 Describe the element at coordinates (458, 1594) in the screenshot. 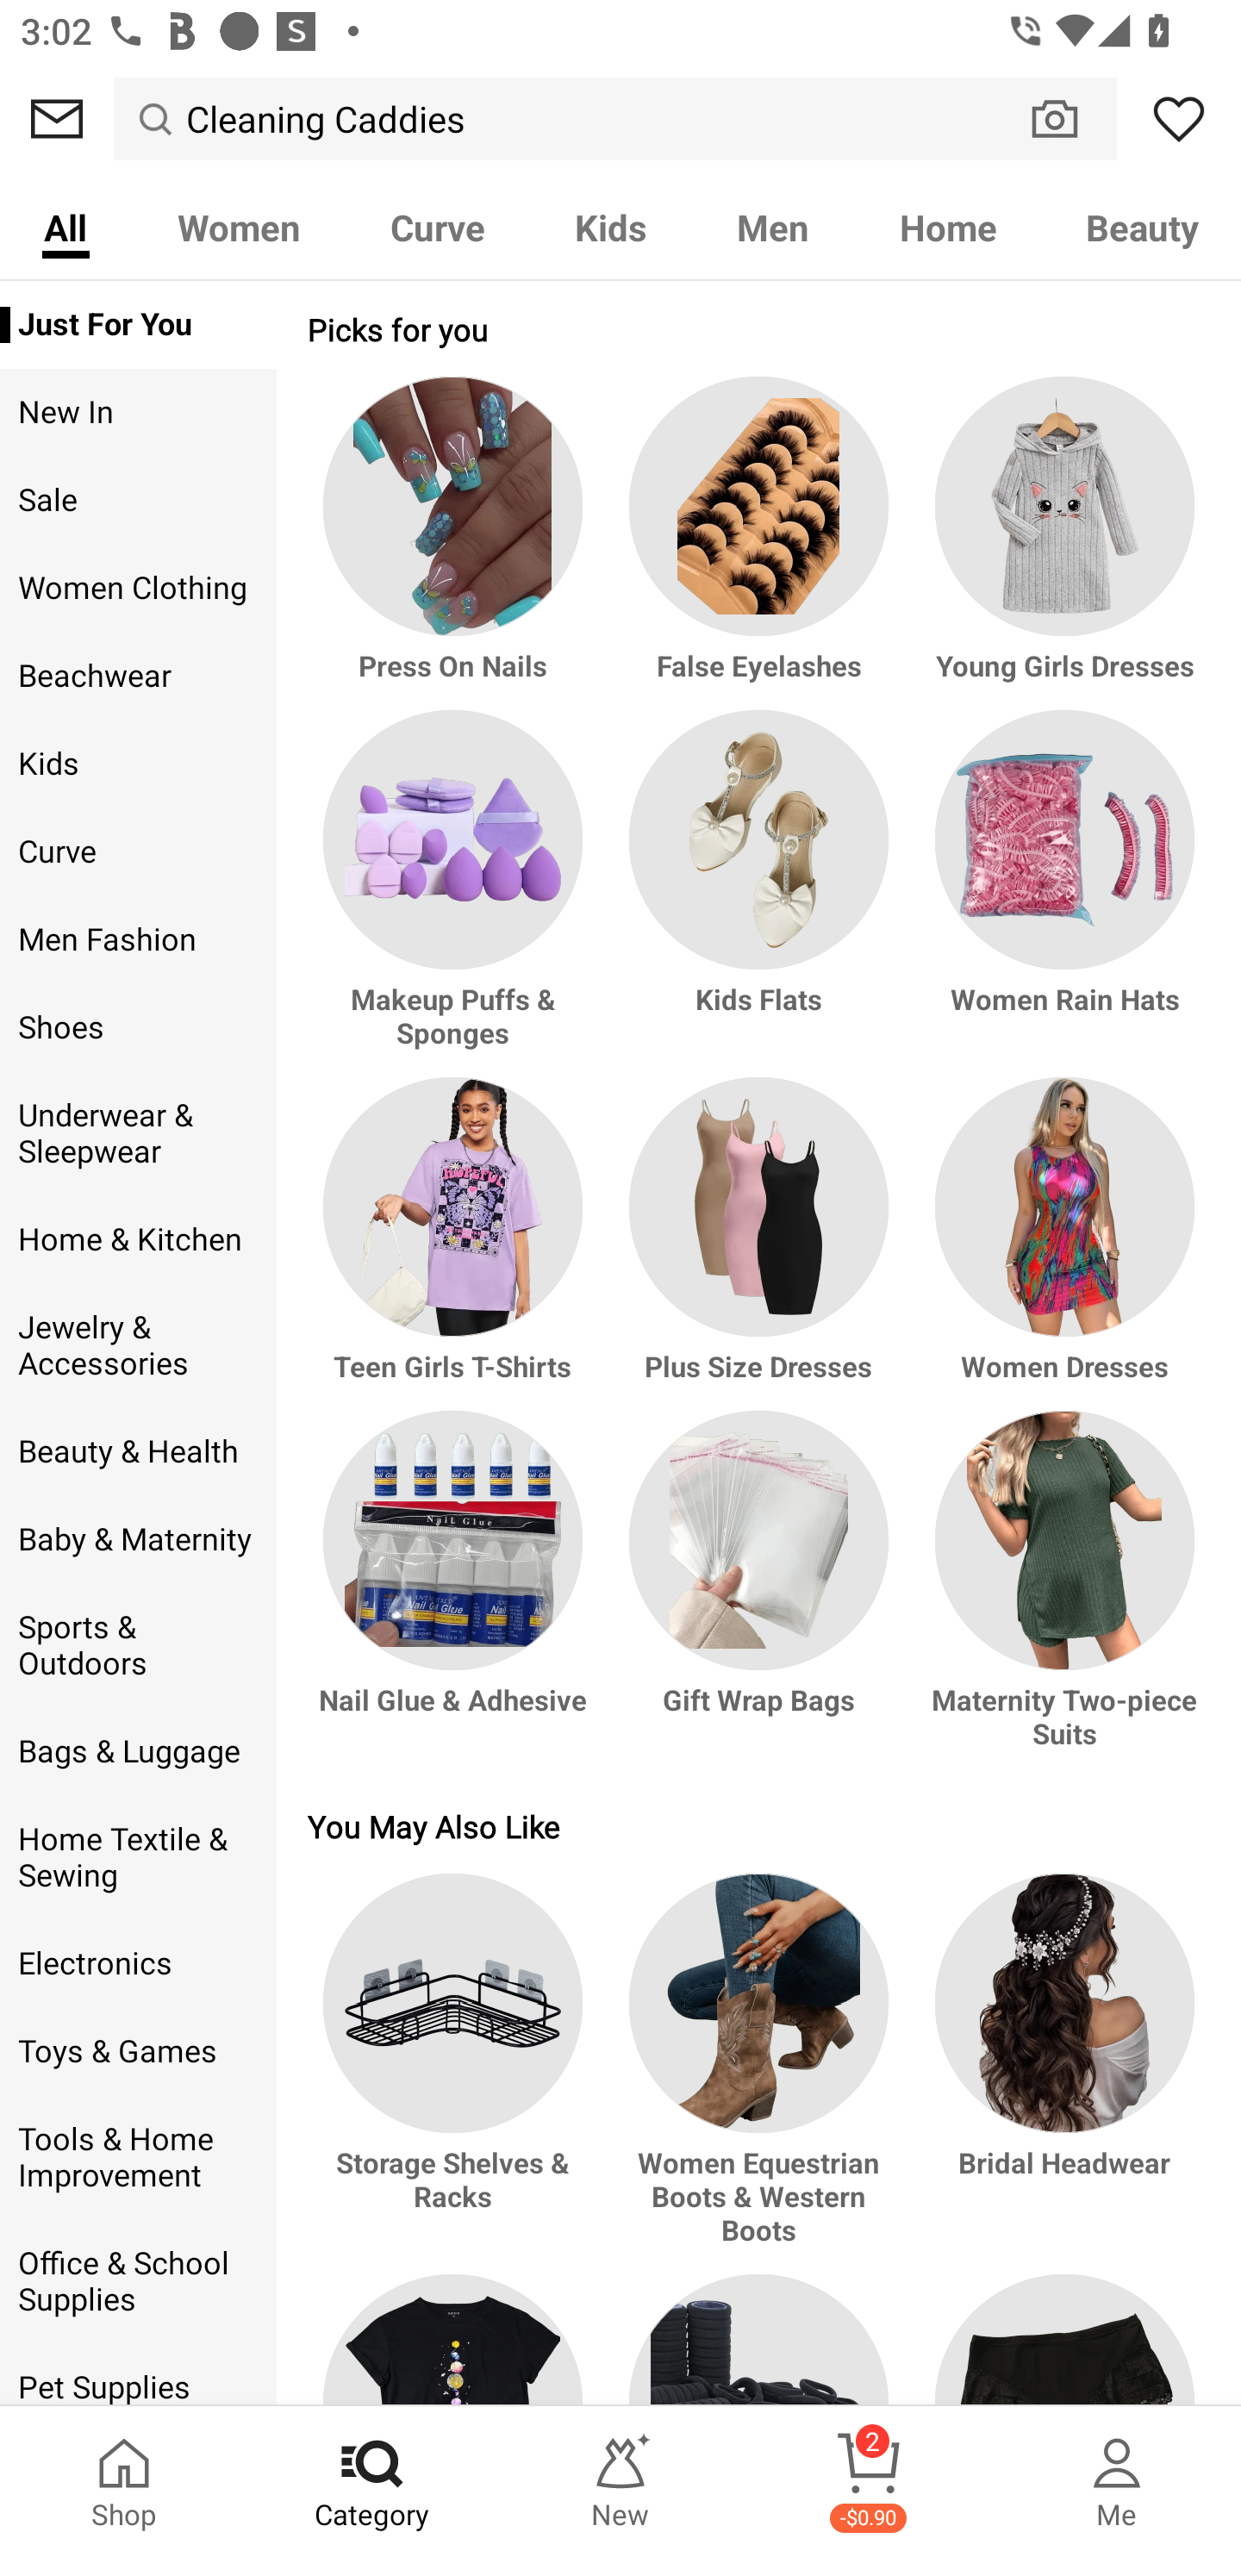

I see `Nail Glue & Adhesive` at that location.